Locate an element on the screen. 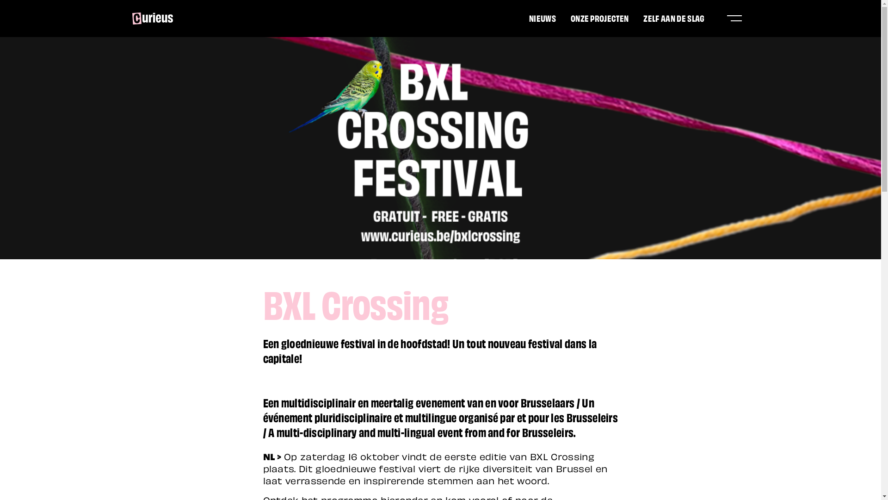 The image size is (888, 500). ONZE PROJECTEN is located at coordinates (599, 18).